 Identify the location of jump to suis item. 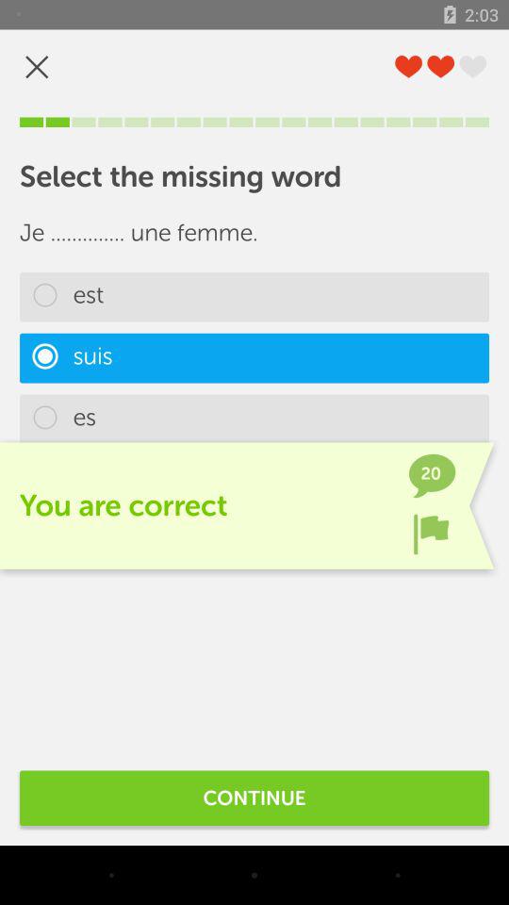
(254, 358).